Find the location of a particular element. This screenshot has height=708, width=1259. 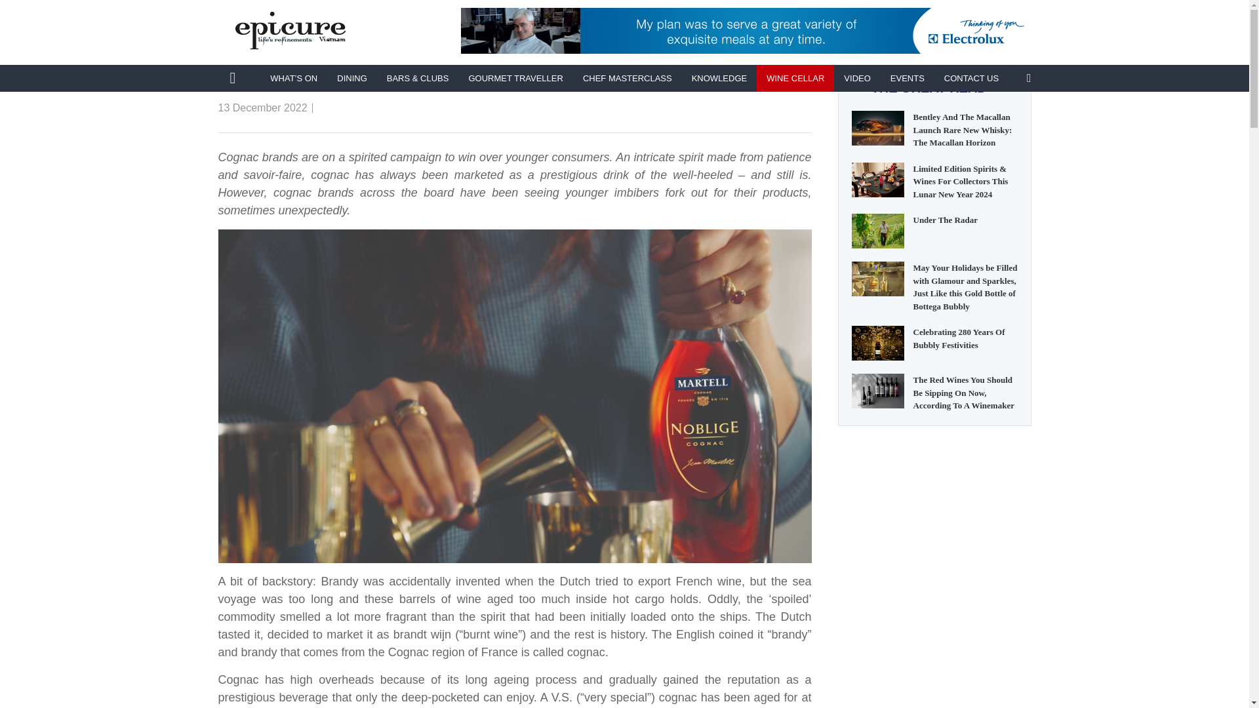

KNOWLEDGE is located at coordinates (720, 79).